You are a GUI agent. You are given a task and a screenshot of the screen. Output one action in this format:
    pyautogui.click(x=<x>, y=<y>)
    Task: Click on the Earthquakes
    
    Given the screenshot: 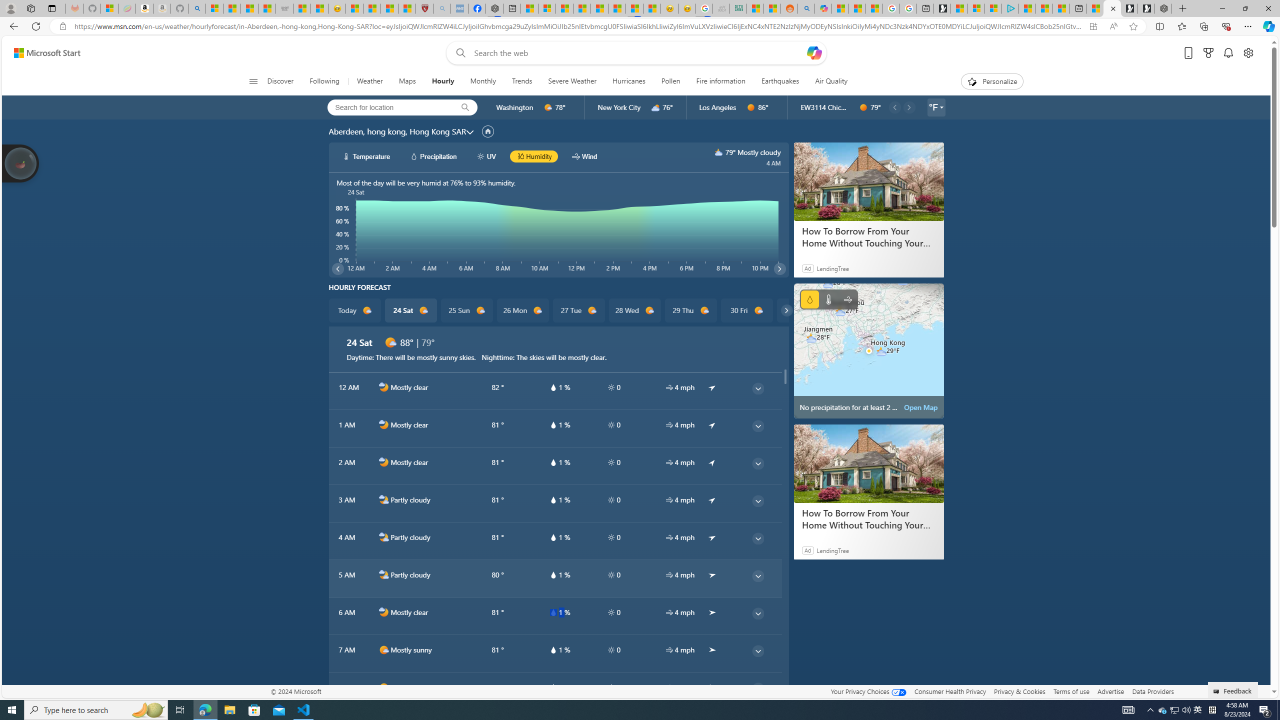 What is the action you would take?
    pyautogui.click(x=781, y=81)
    